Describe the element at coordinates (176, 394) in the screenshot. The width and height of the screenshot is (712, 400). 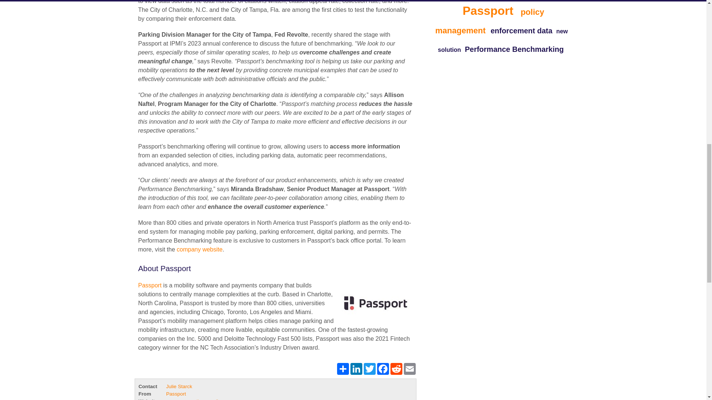
I see `View profile of Passport` at that location.